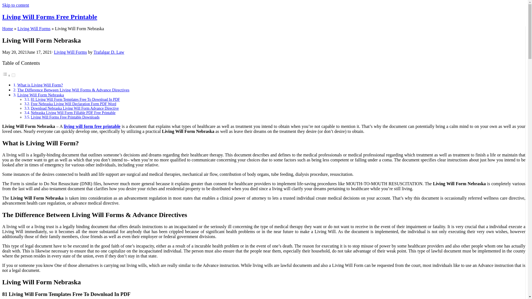 This screenshot has width=532, height=299. Describe the element at coordinates (34, 29) in the screenshot. I see `Living Will Forms` at that location.